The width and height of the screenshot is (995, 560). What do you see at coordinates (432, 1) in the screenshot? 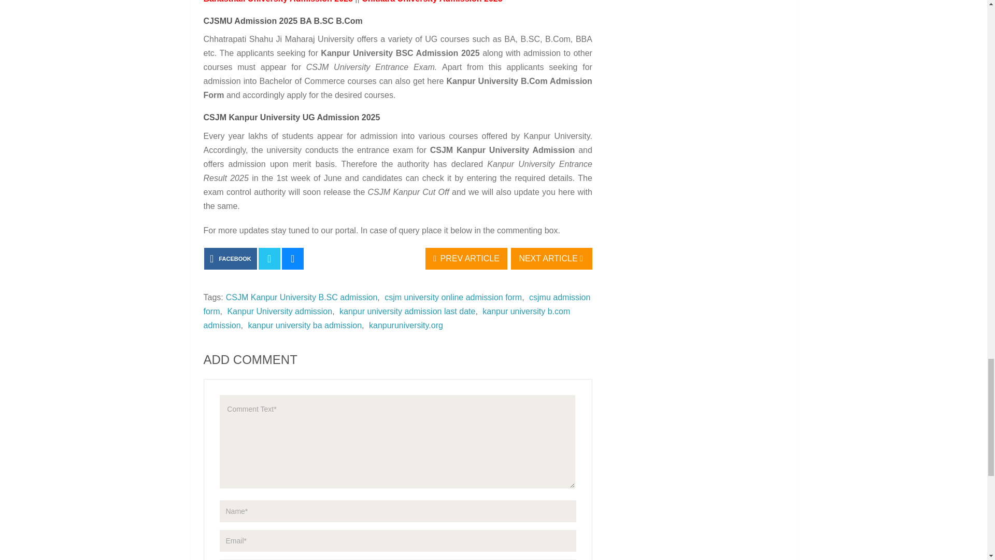
I see `Chitkara University Admission 2025` at bounding box center [432, 1].